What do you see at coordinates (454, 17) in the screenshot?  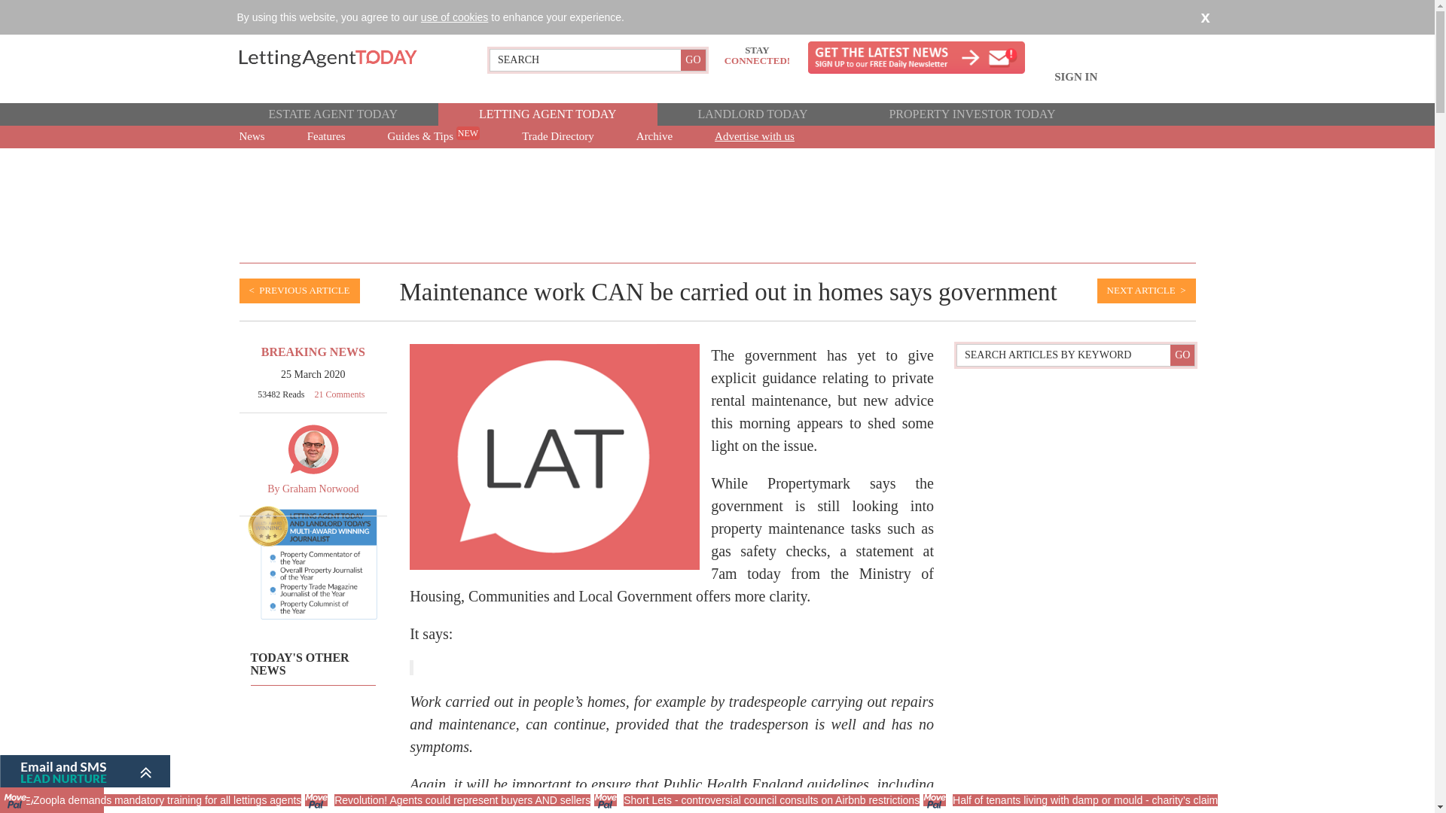 I see `use of cookies` at bounding box center [454, 17].